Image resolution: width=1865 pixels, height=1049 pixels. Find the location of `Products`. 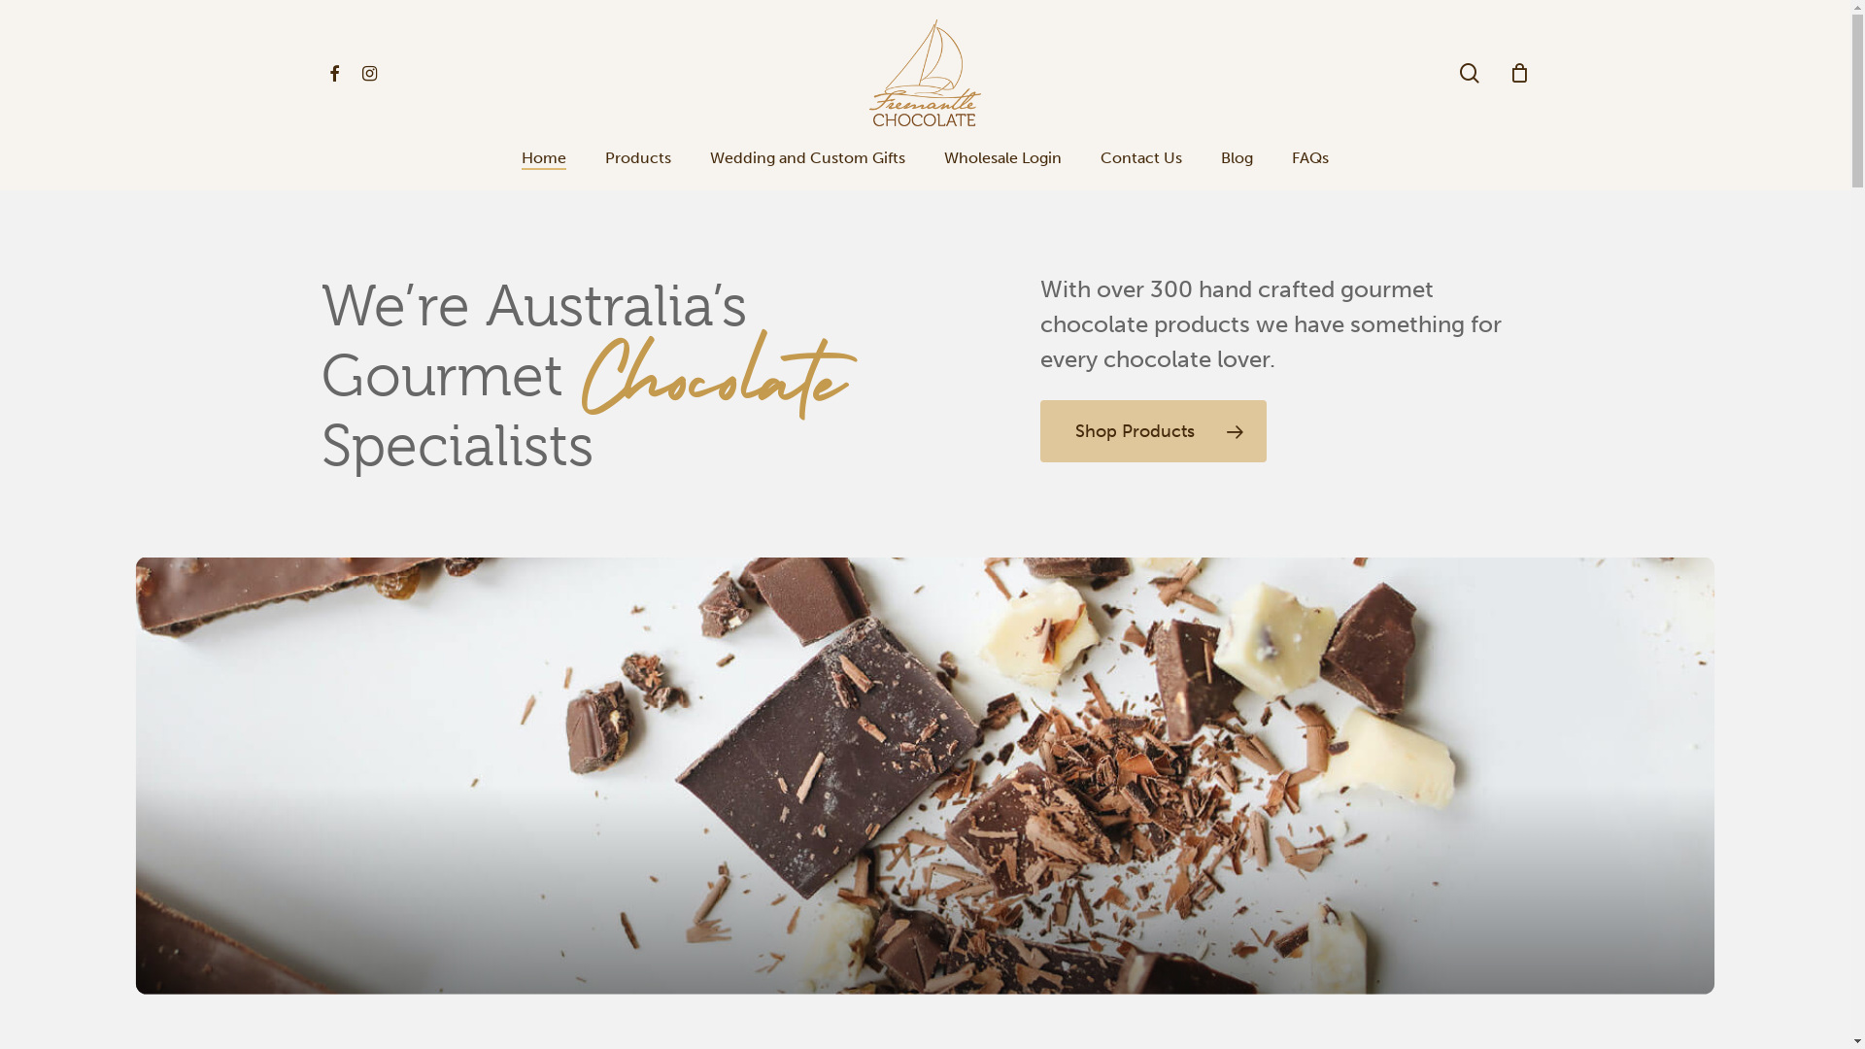

Products is located at coordinates (638, 158).